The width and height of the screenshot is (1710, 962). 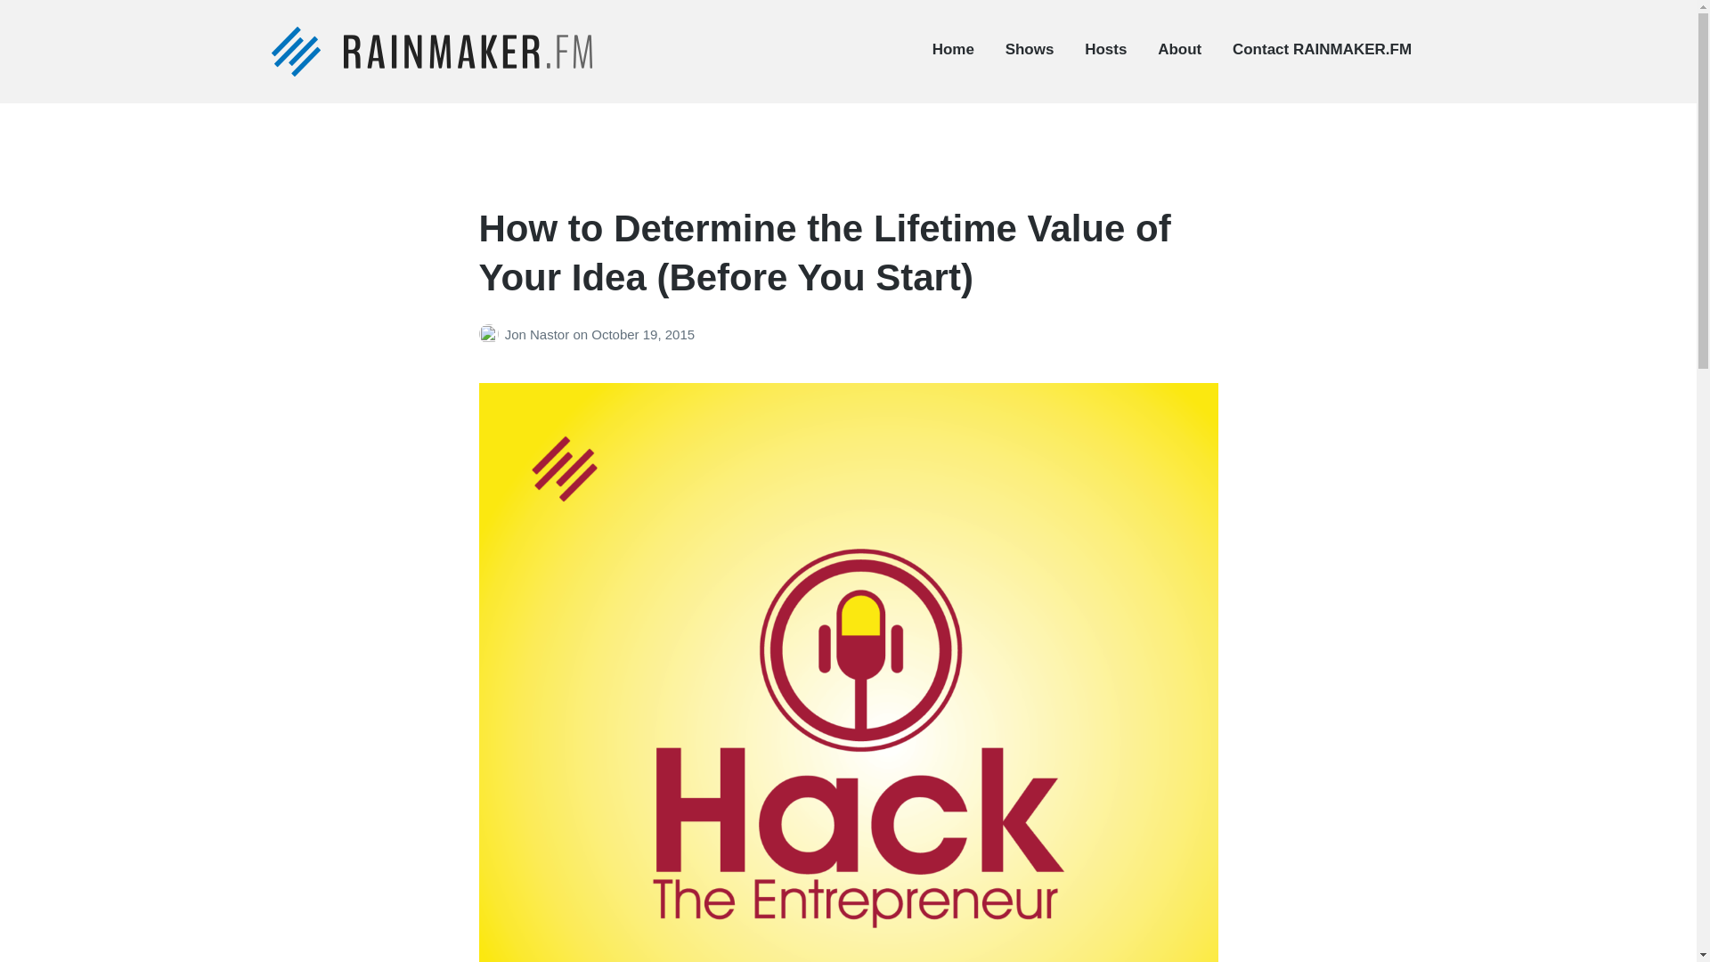 What do you see at coordinates (1030, 50) in the screenshot?
I see `Shows` at bounding box center [1030, 50].